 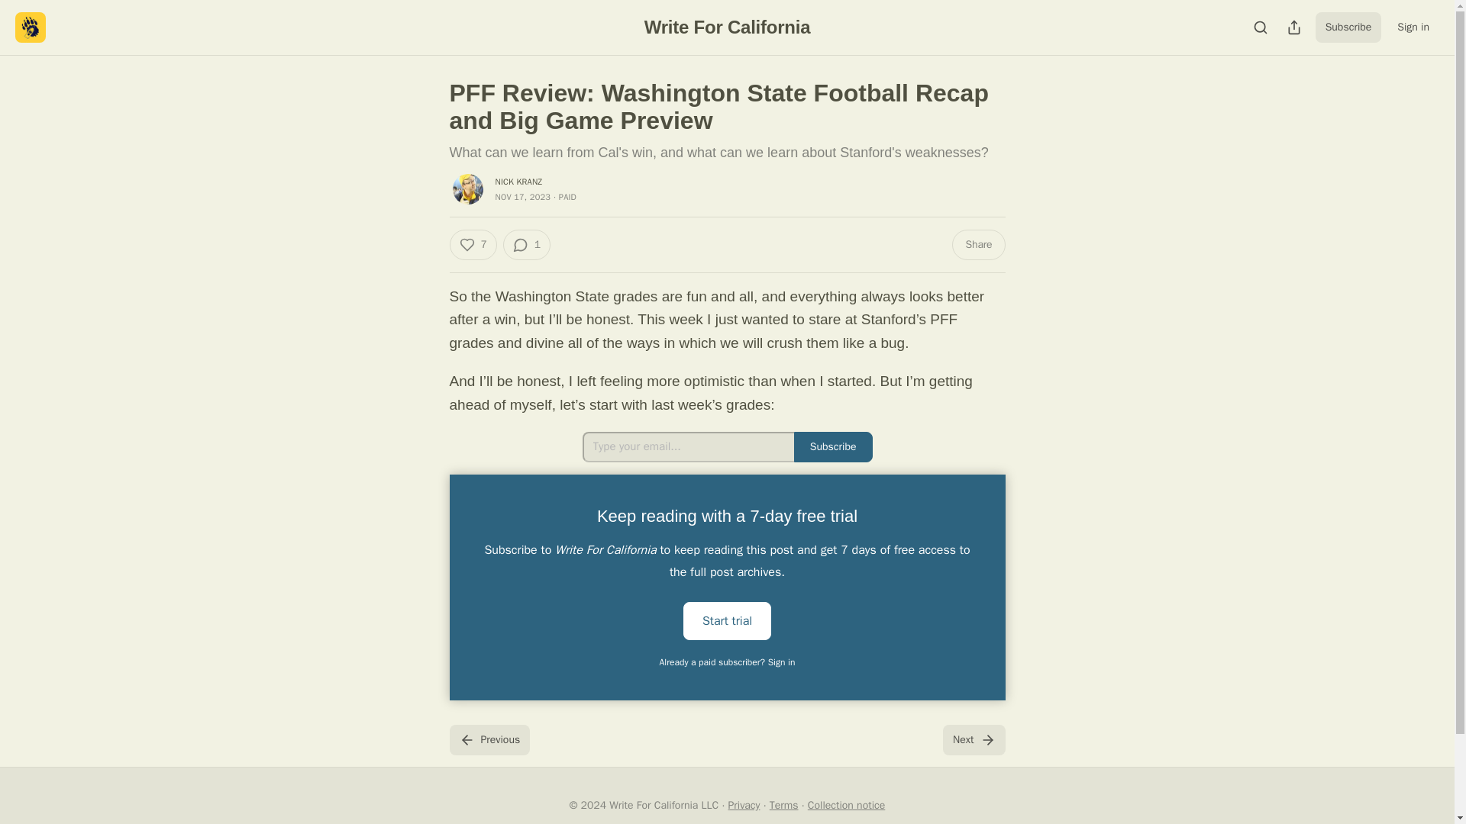 I want to click on 7, so click(x=472, y=245).